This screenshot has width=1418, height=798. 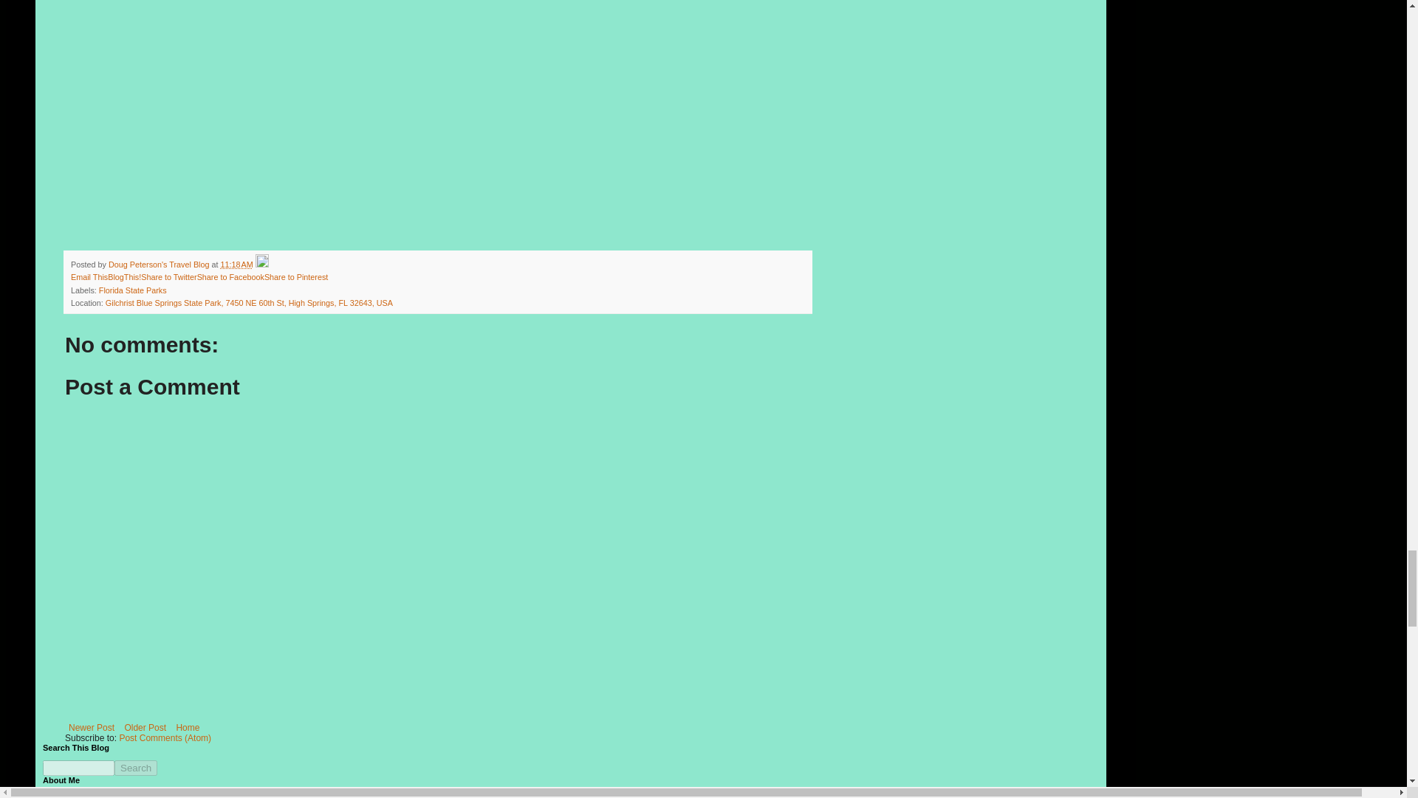 I want to click on Email This, so click(x=89, y=277).